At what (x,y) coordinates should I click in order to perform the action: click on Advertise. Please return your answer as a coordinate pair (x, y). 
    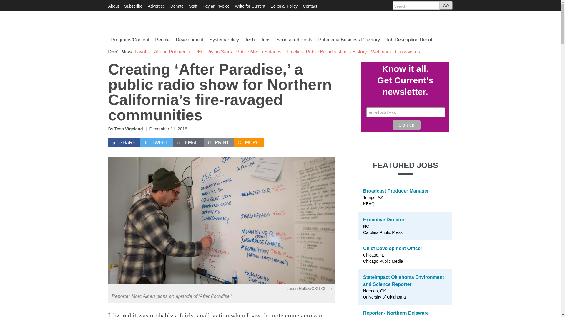
    Looking at the image, I should click on (156, 6).